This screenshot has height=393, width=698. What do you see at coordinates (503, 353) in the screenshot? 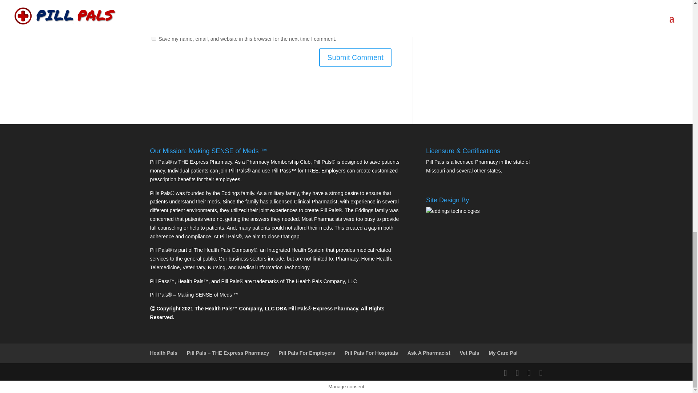
I see `My Care Pal` at bounding box center [503, 353].